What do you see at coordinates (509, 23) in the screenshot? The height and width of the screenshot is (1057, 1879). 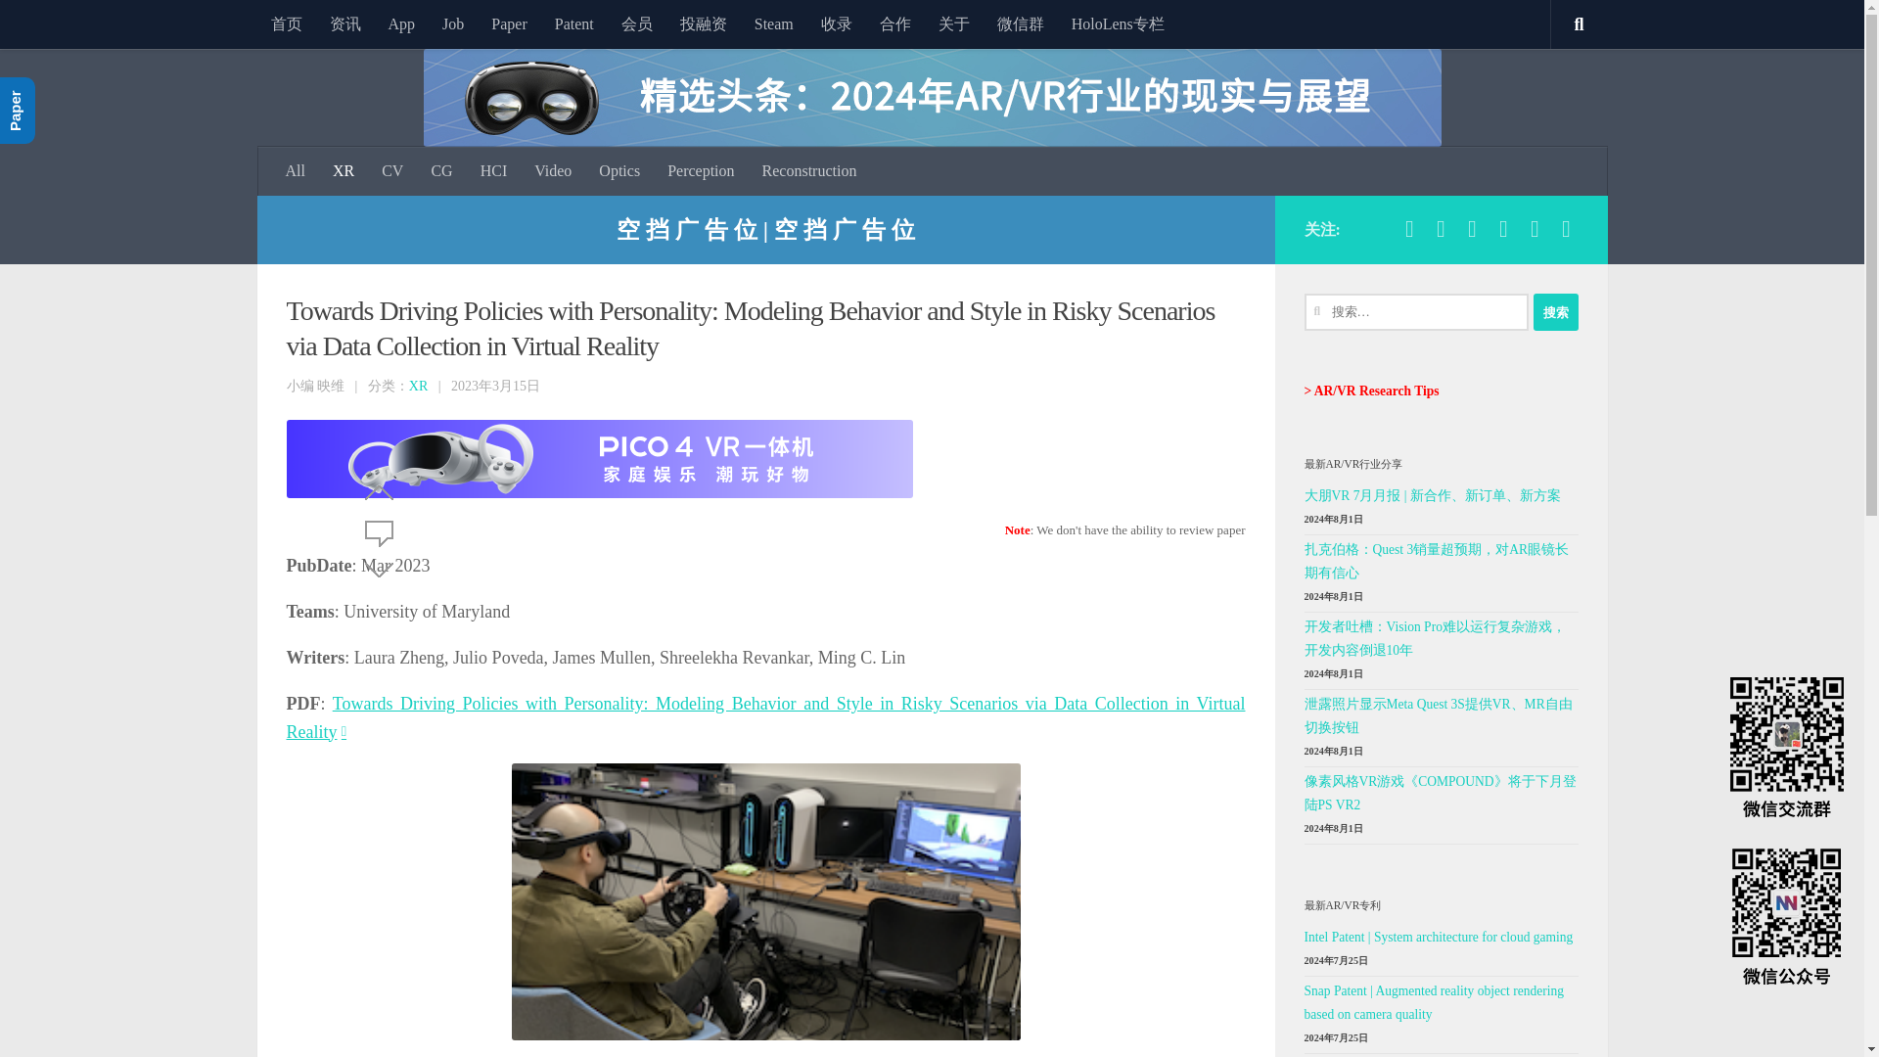 I see `Paper` at bounding box center [509, 23].